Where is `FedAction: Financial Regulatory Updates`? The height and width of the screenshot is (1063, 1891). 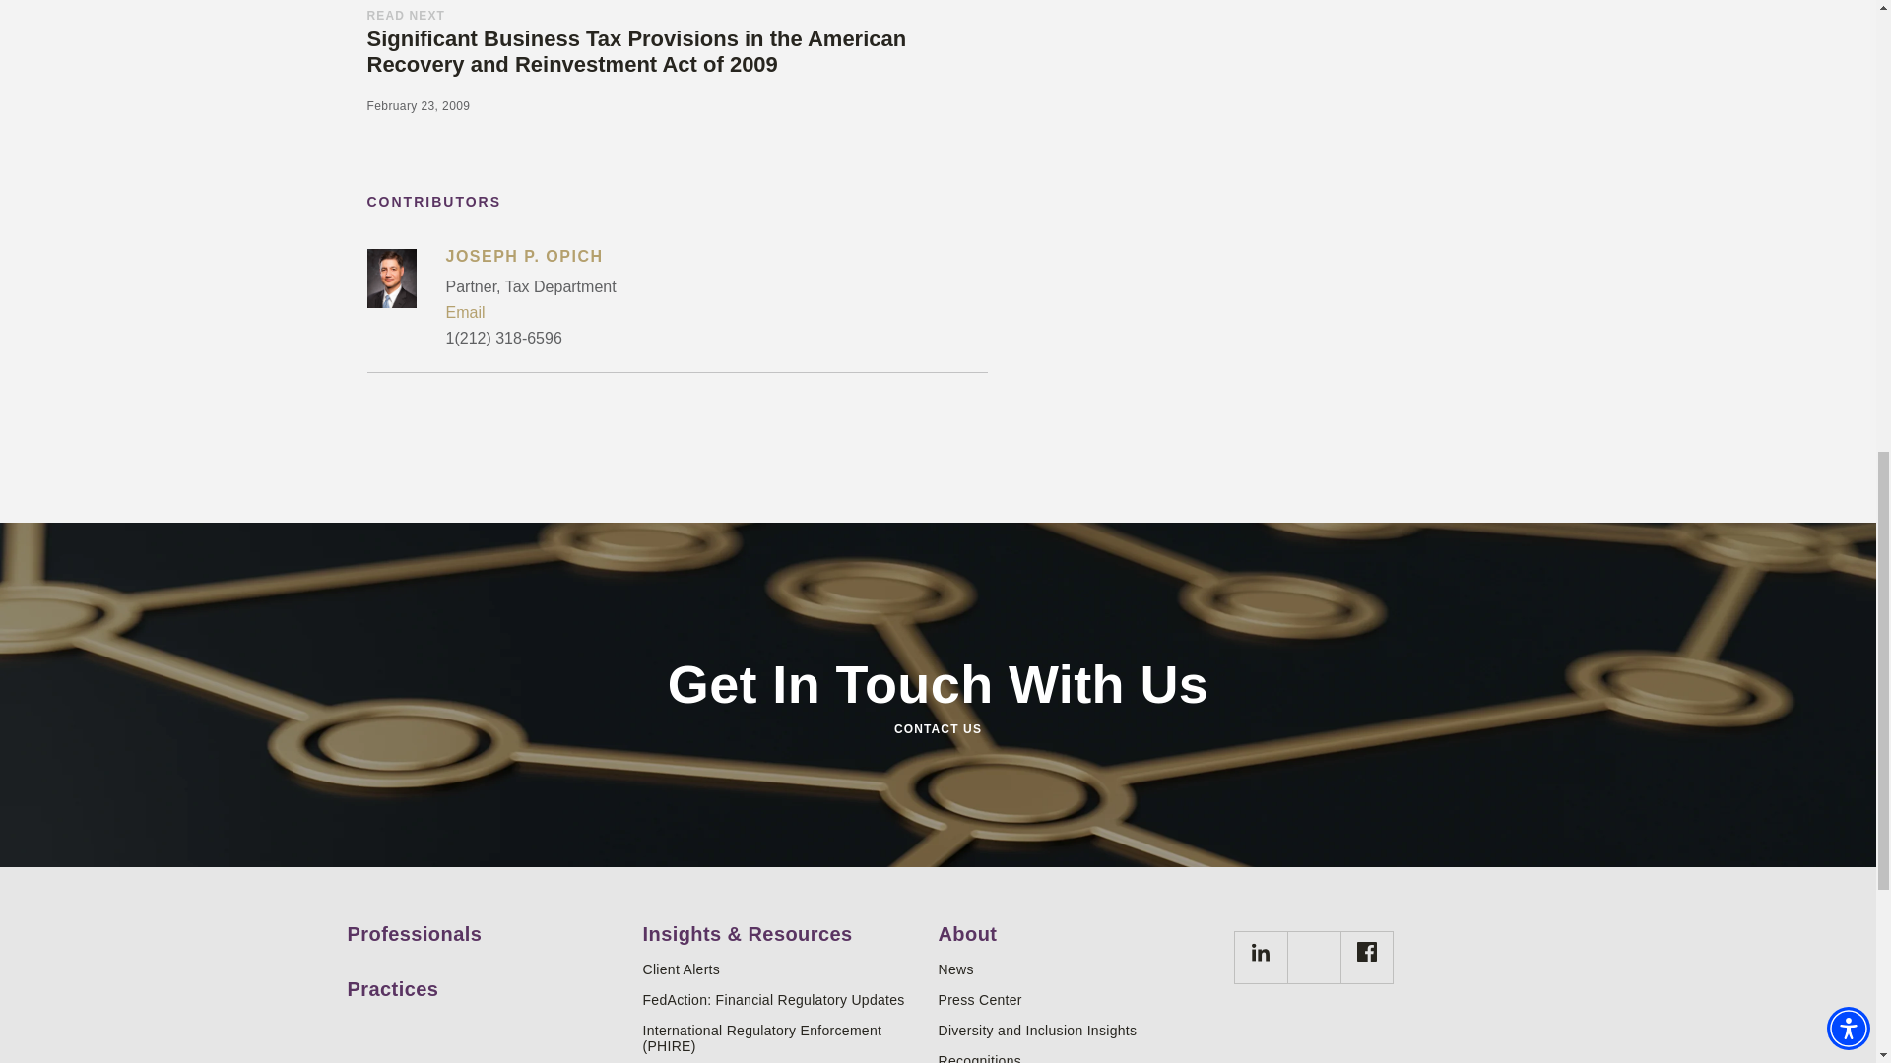
FedAction: Financial Regulatory Updates is located at coordinates (782, 999).